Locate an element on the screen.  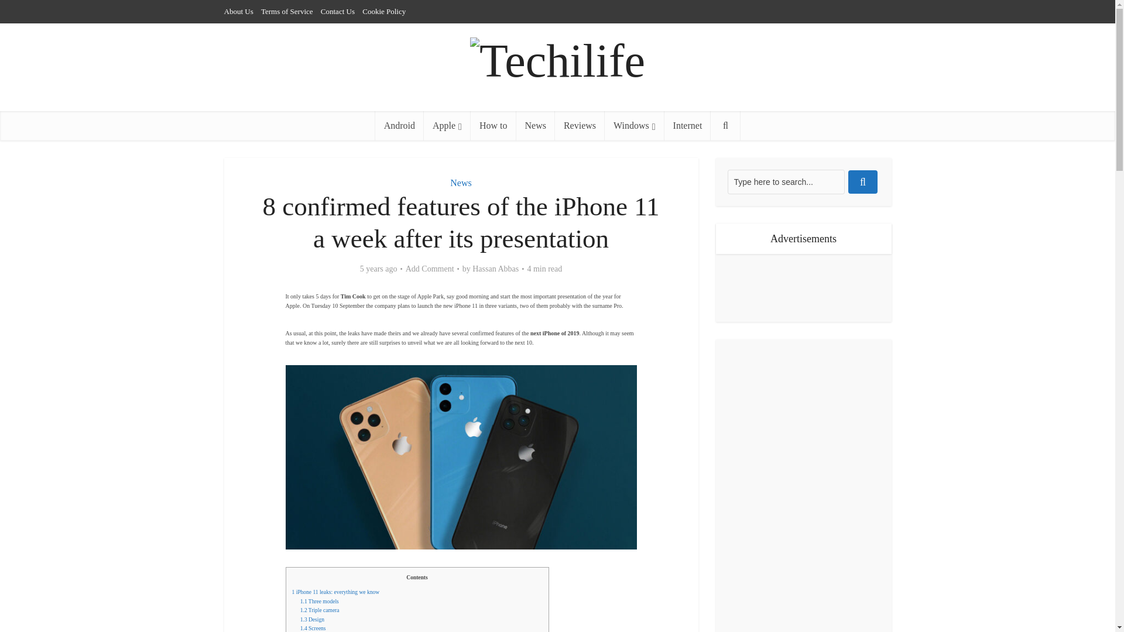
Terms of Service is located at coordinates (287, 11).